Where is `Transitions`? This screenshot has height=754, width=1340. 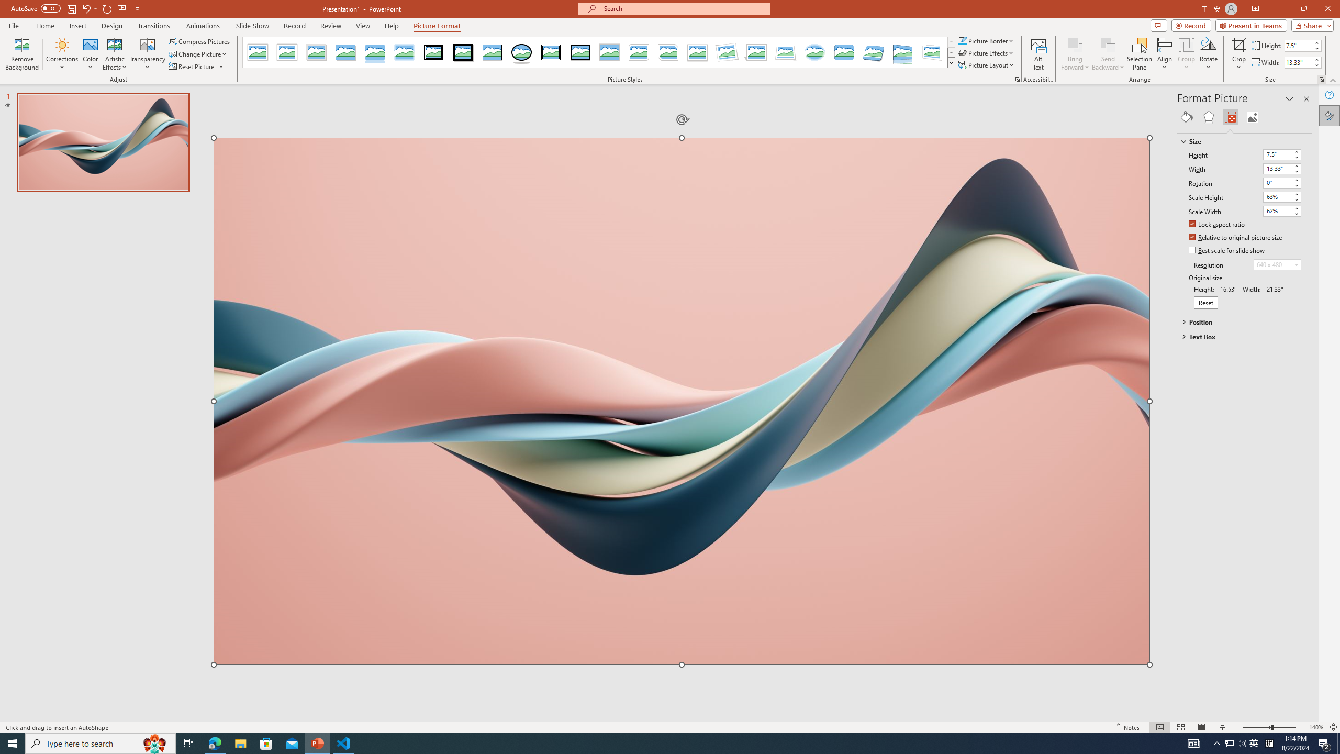
Transitions is located at coordinates (154, 26).